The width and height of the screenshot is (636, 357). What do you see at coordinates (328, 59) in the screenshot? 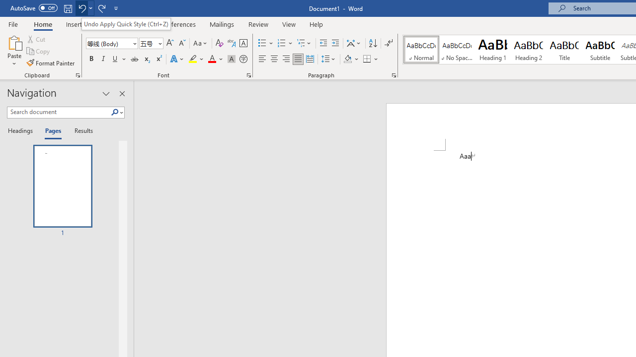
I see `Line and Paragraph Spacing` at bounding box center [328, 59].